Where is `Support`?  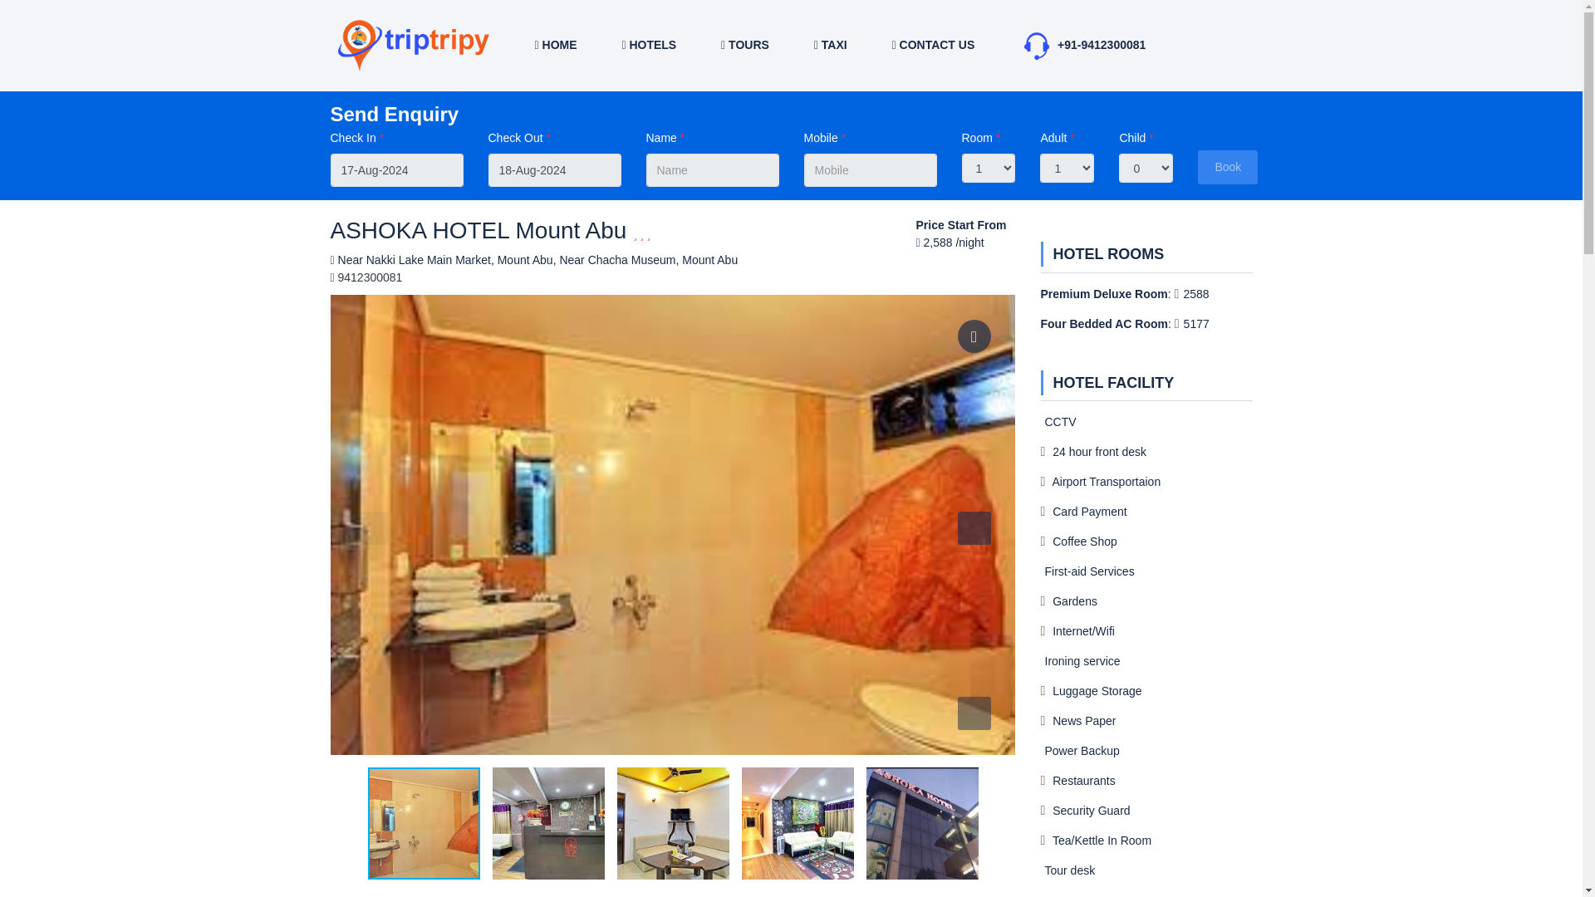
Support is located at coordinates (1037, 45).